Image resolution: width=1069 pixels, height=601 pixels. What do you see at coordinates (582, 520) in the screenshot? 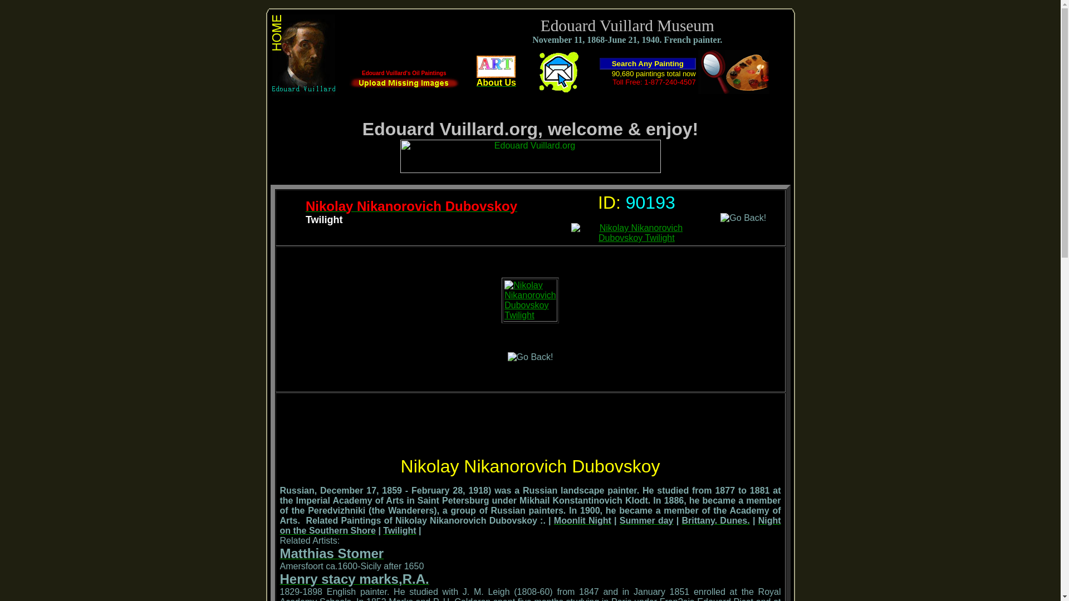
I see `Moonlit Night` at bounding box center [582, 520].